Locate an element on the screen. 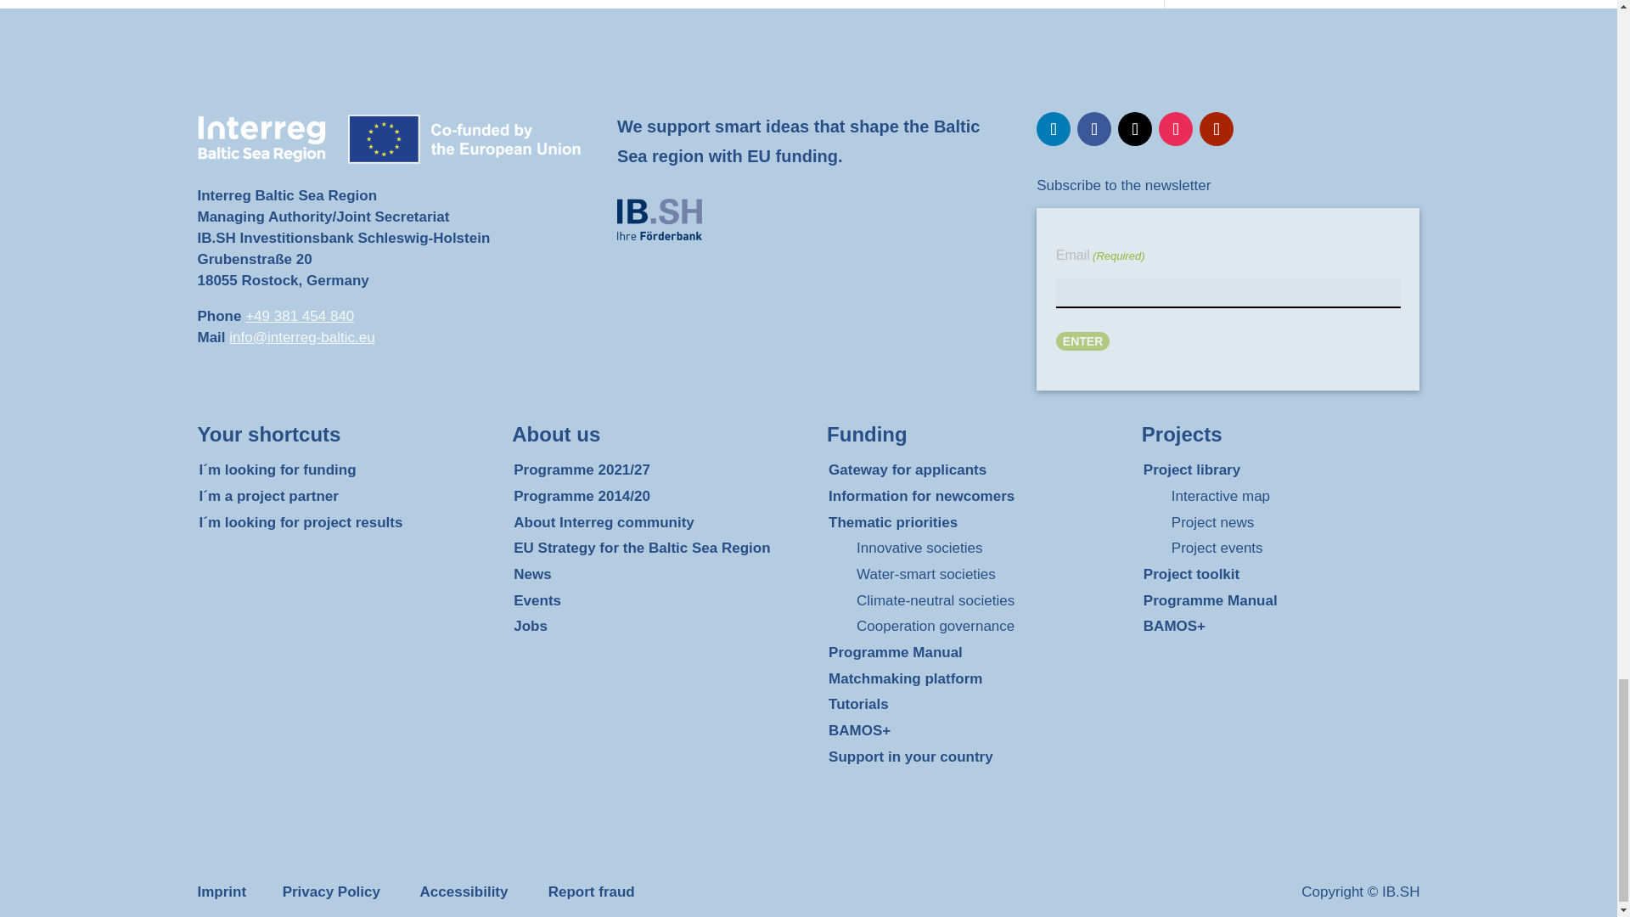  logo is located at coordinates (660, 219).